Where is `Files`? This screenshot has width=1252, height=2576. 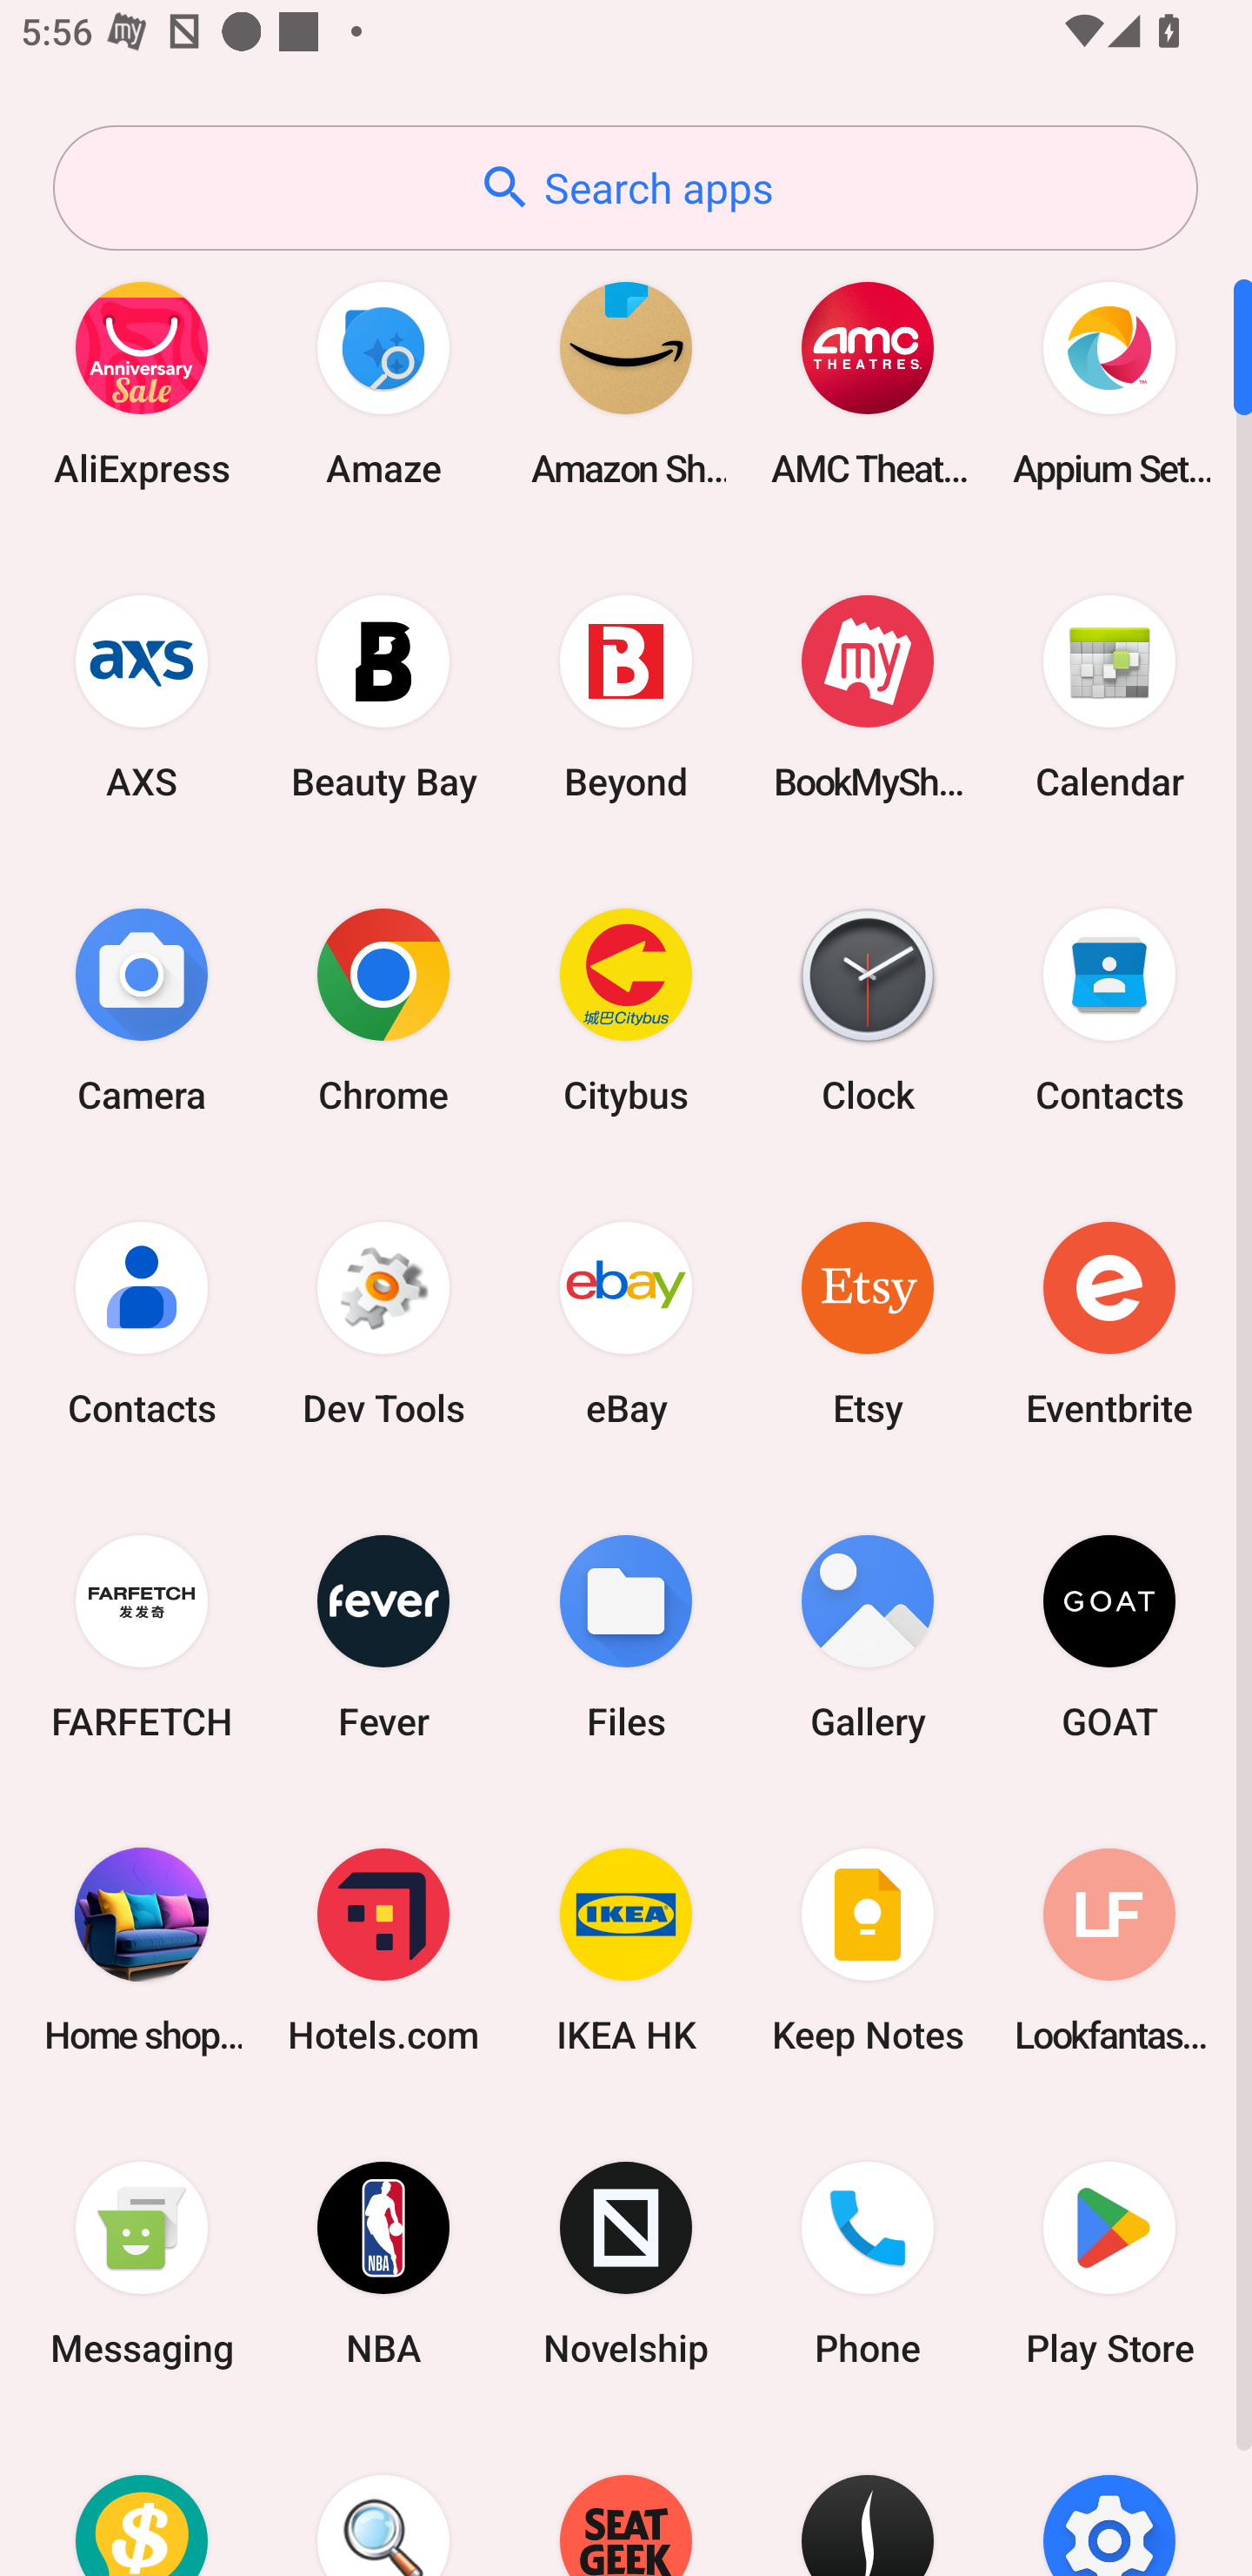 Files is located at coordinates (626, 1636).